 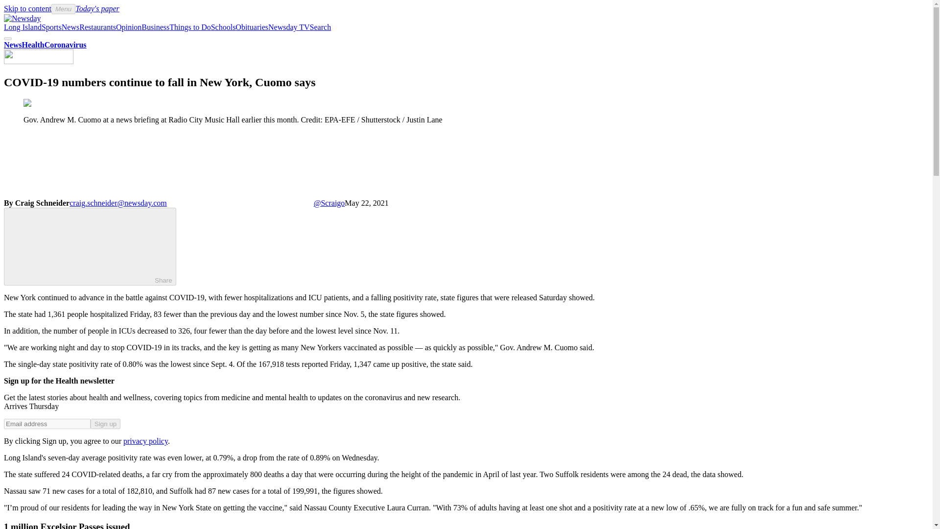 What do you see at coordinates (321, 27) in the screenshot?
I see `Search` at bounding box center [321, 27].